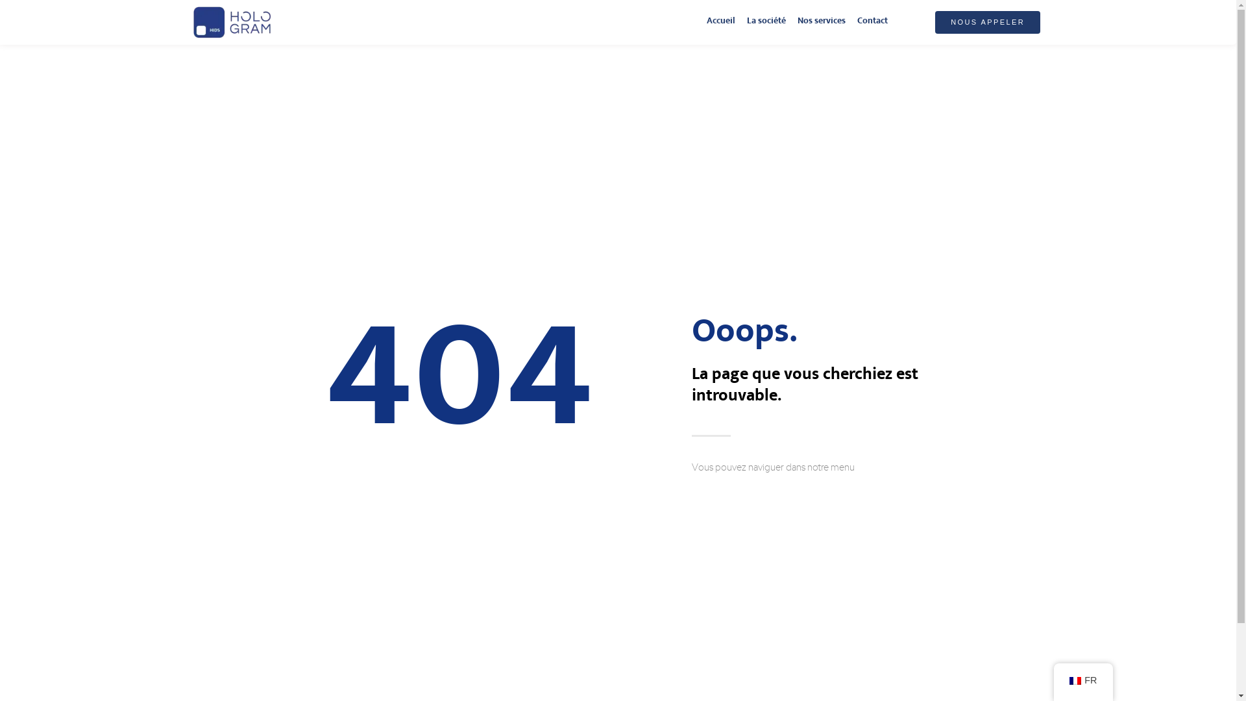 The width and height of the screenshot is (1246, 701). What do you see at coordinates (1083, 681) in the screenshot?
I see `FR` at bounding box center [1083, 681].